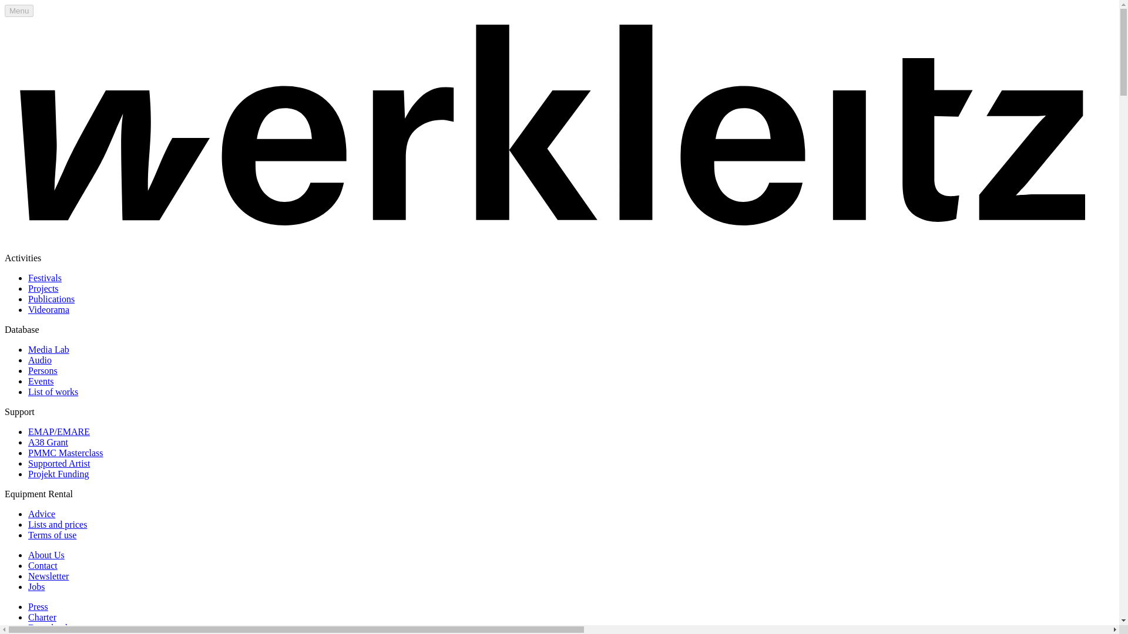 The height and width of the screenshot is (634, 1128). I want to click on Events, so click(41, 381).